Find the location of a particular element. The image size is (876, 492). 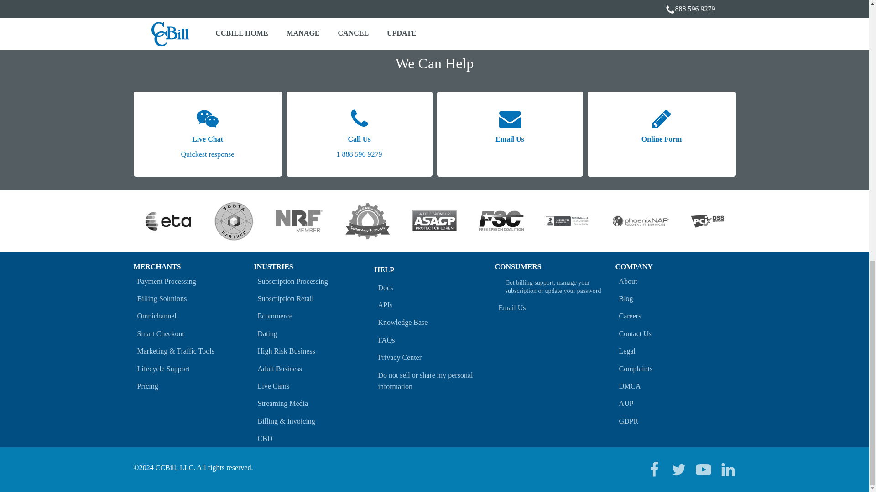

CCBill Pay is located at coordinates (451, 14).